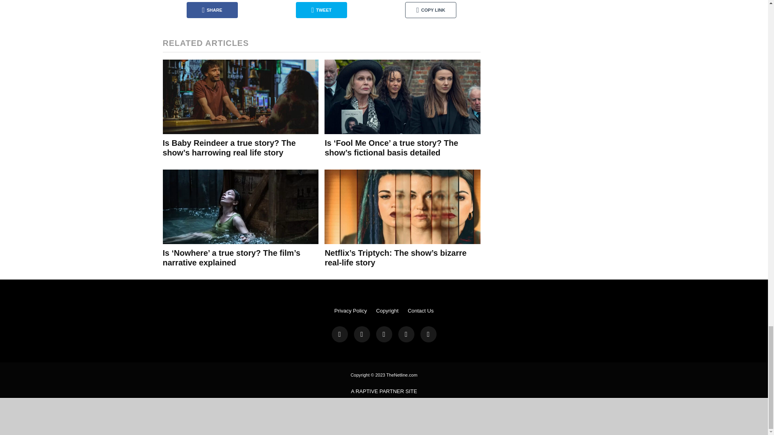  What do you see at coordinates (321, 10) in the screenshot?
I see `TWEET` at bounding box center [321, 10].